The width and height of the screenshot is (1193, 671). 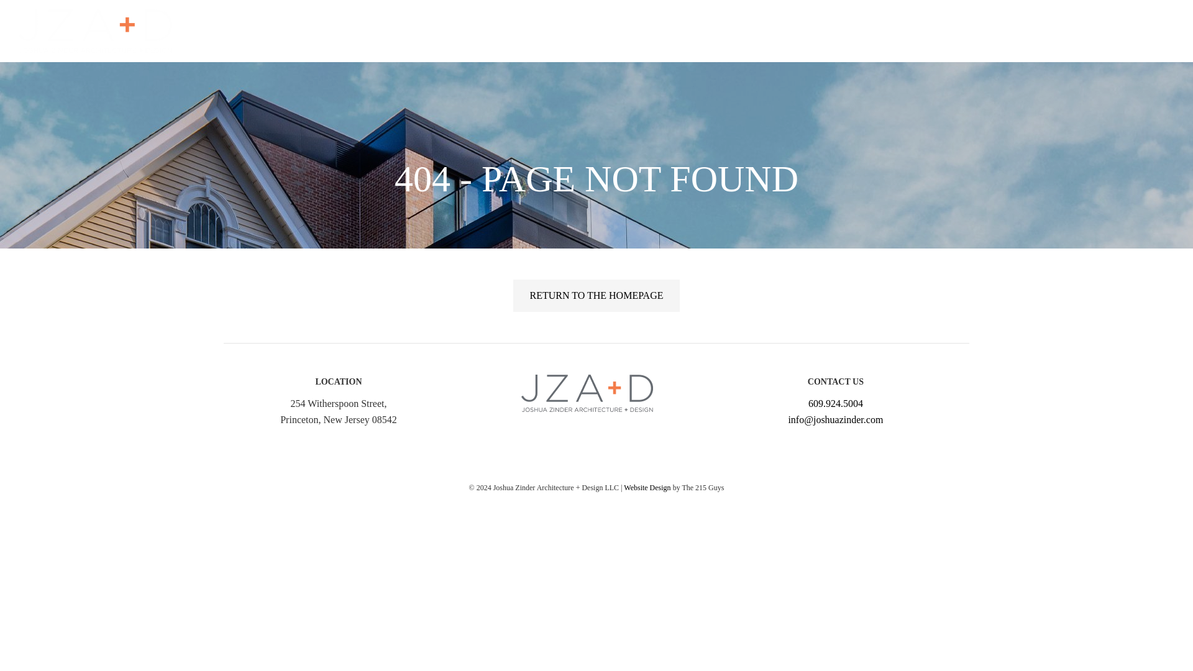 What do you see at coordinates (835, 403) in the screenshot?
I see `609.924.5004` at bounding box center [835, 403].